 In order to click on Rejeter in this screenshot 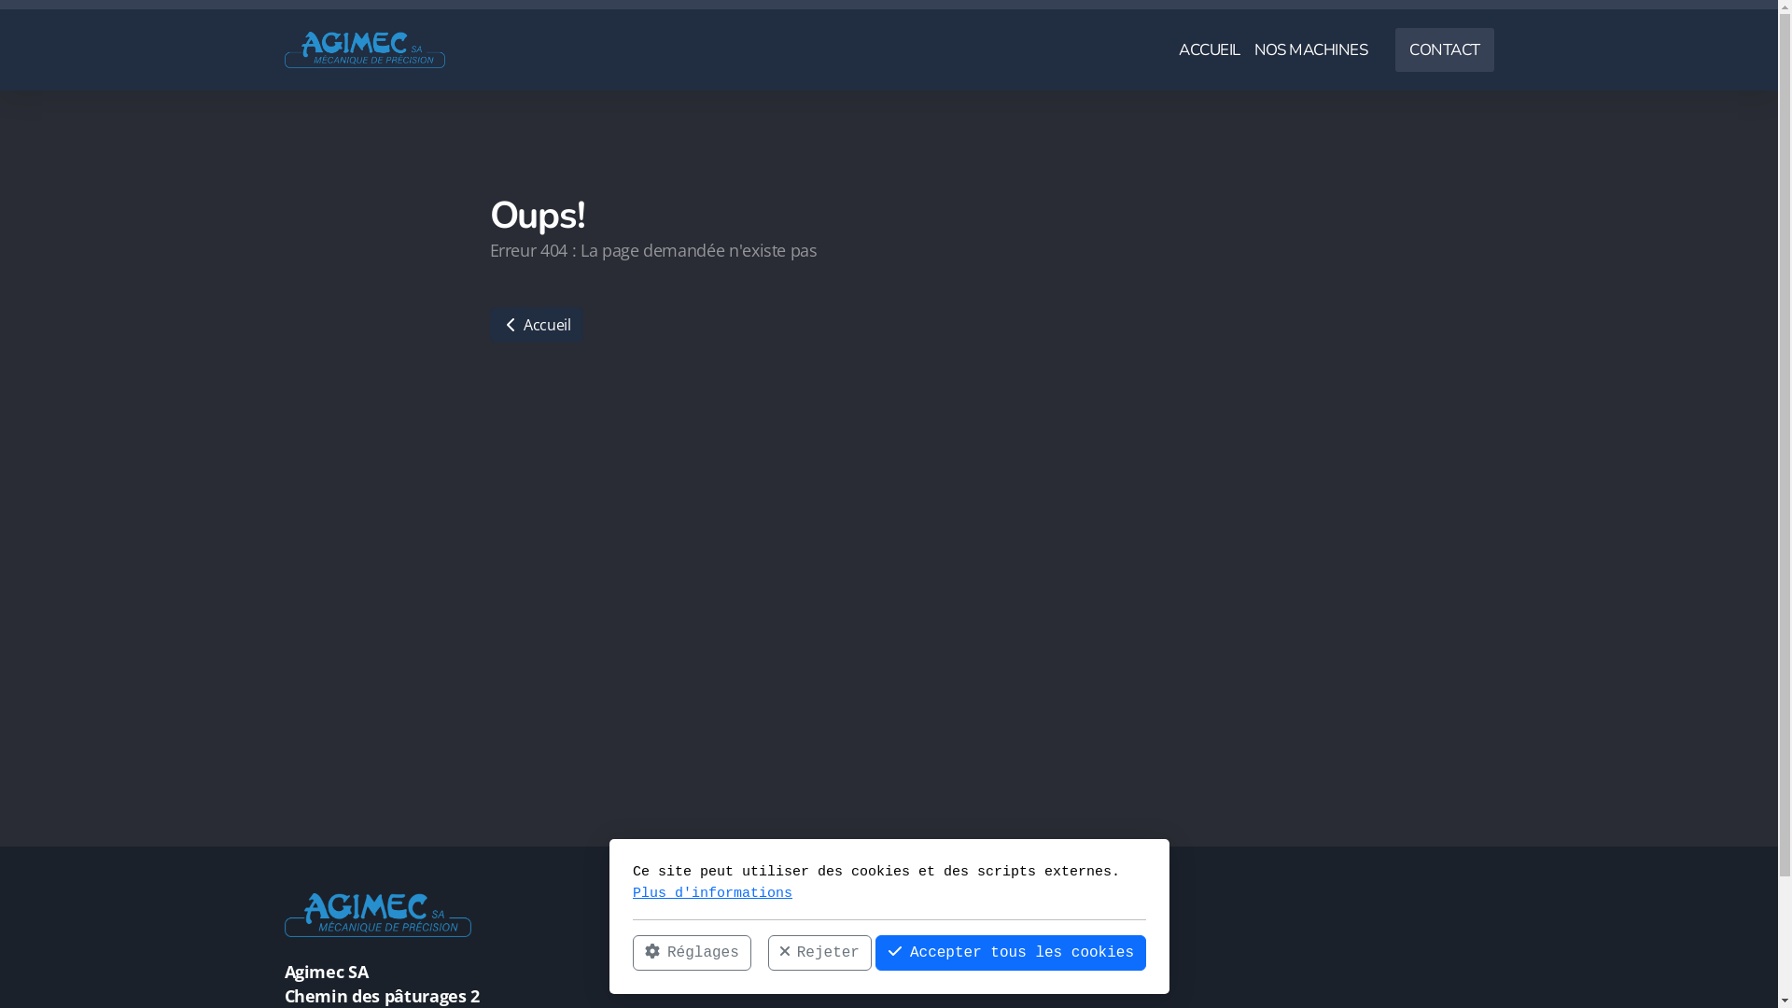, I will do `click(819, 953)`.